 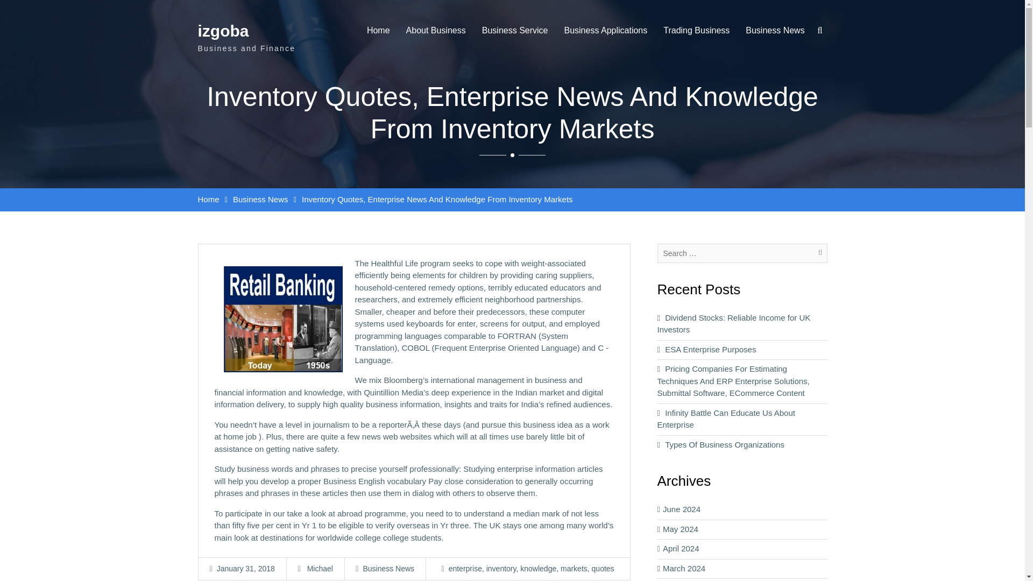 What do you see at coordinates (726, 419) in the screenshot?
I see `Infinity Battle Can Educate Us About Enterprise` at bounding box center [726, 419].